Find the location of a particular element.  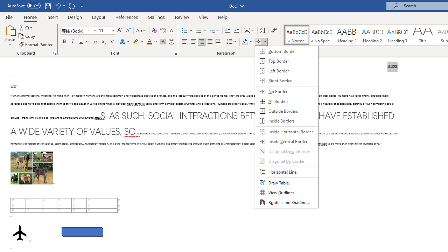

Title is located at coordinates (423, 35).